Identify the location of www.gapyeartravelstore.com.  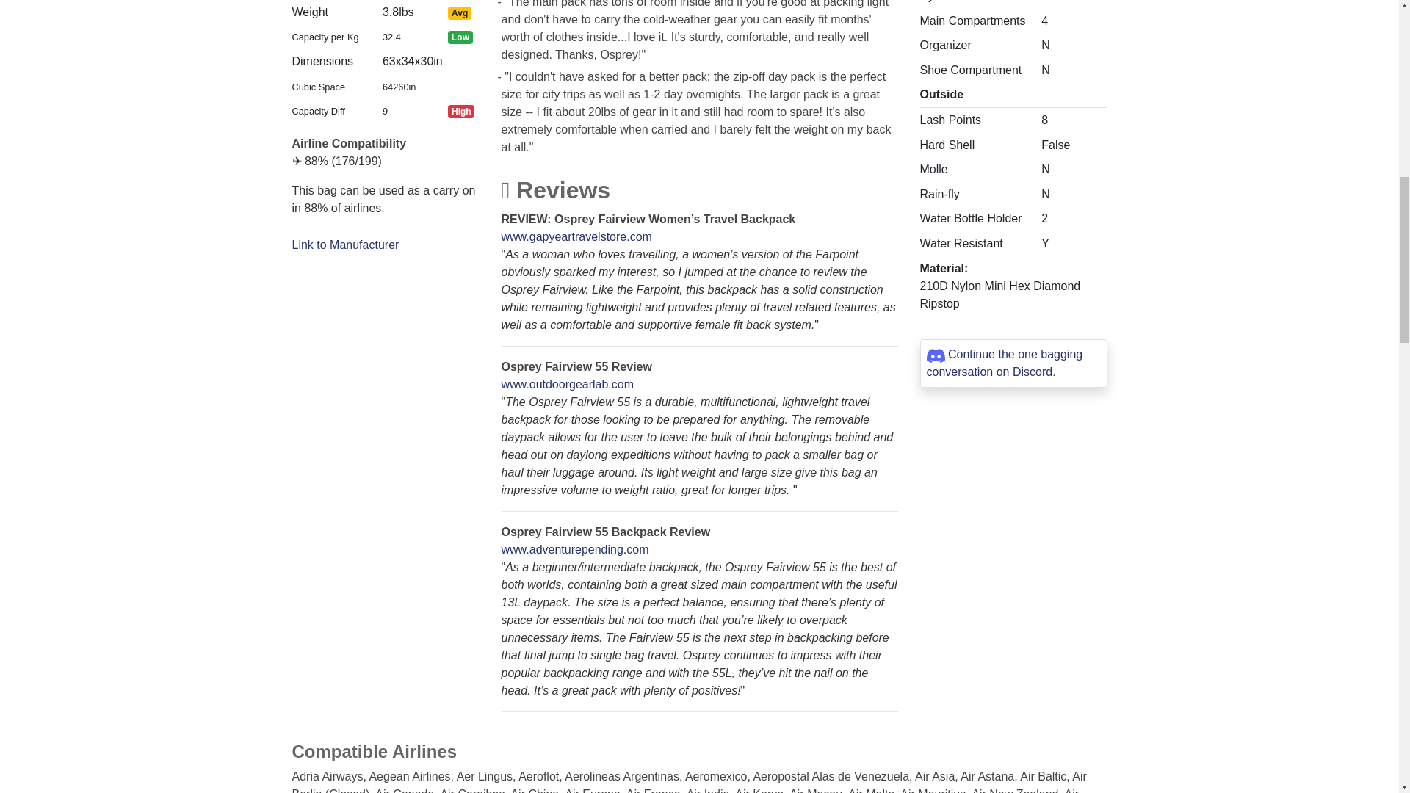
(576, 236).